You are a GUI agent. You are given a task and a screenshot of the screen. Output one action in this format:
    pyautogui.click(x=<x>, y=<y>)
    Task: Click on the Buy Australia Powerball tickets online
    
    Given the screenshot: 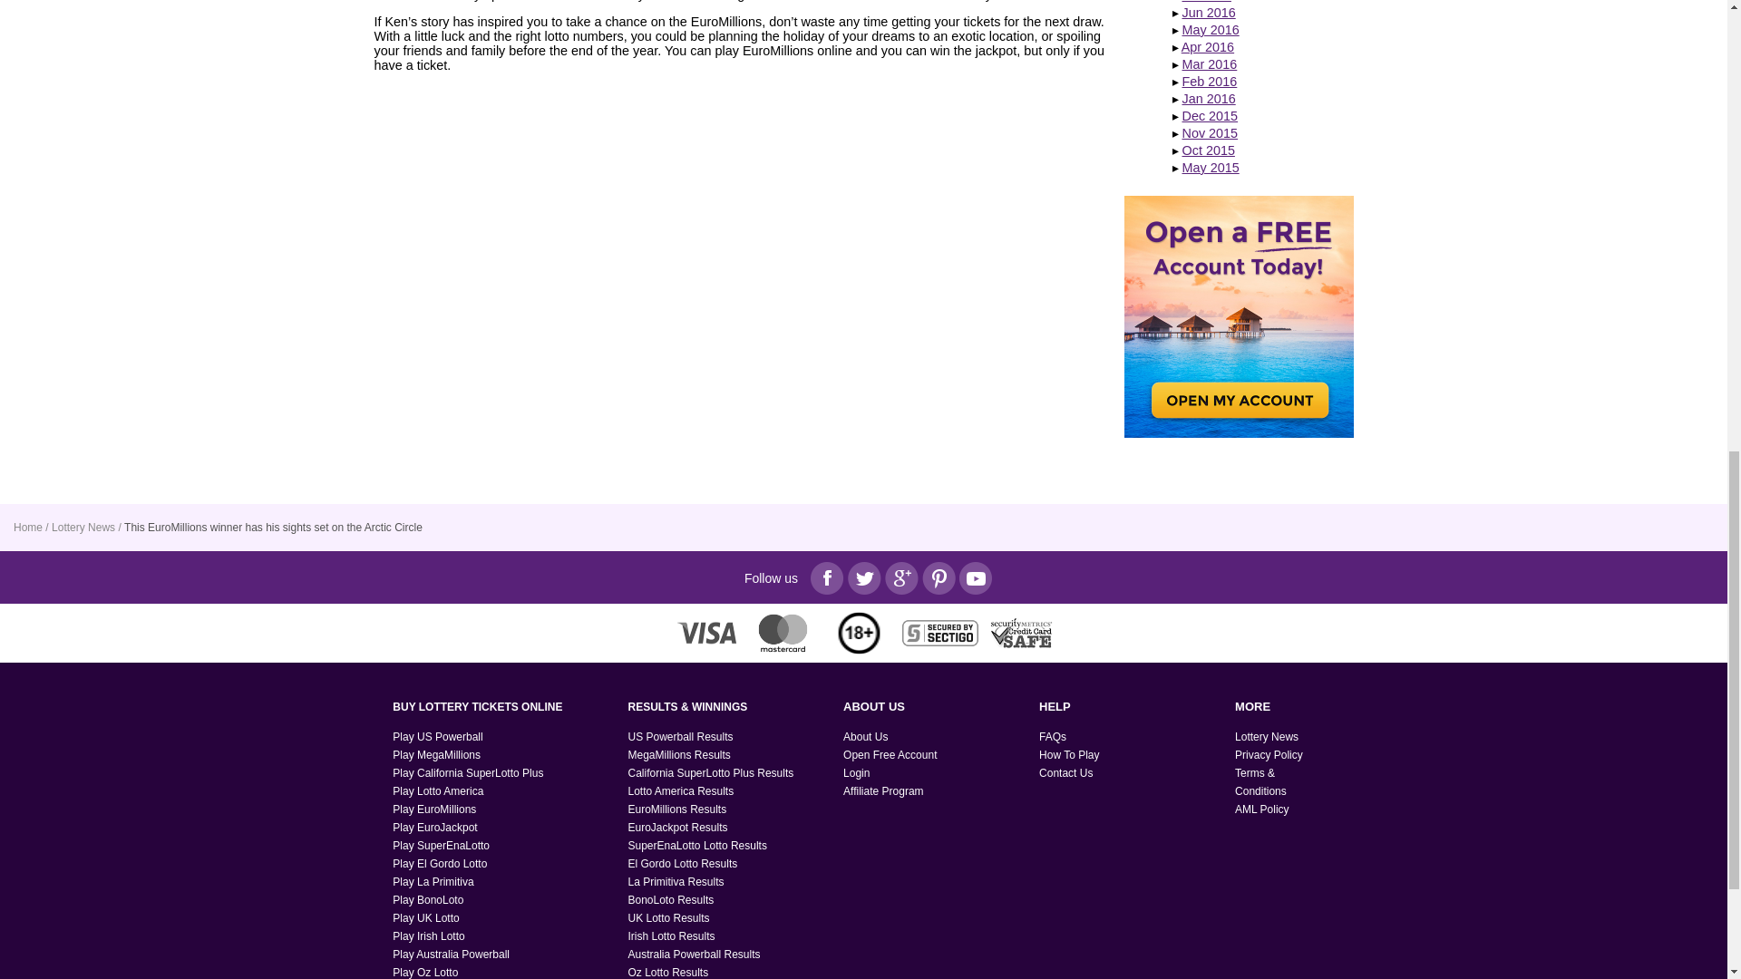 What is the action you would take?
    pyautogui.click(x=452, y=954)
    